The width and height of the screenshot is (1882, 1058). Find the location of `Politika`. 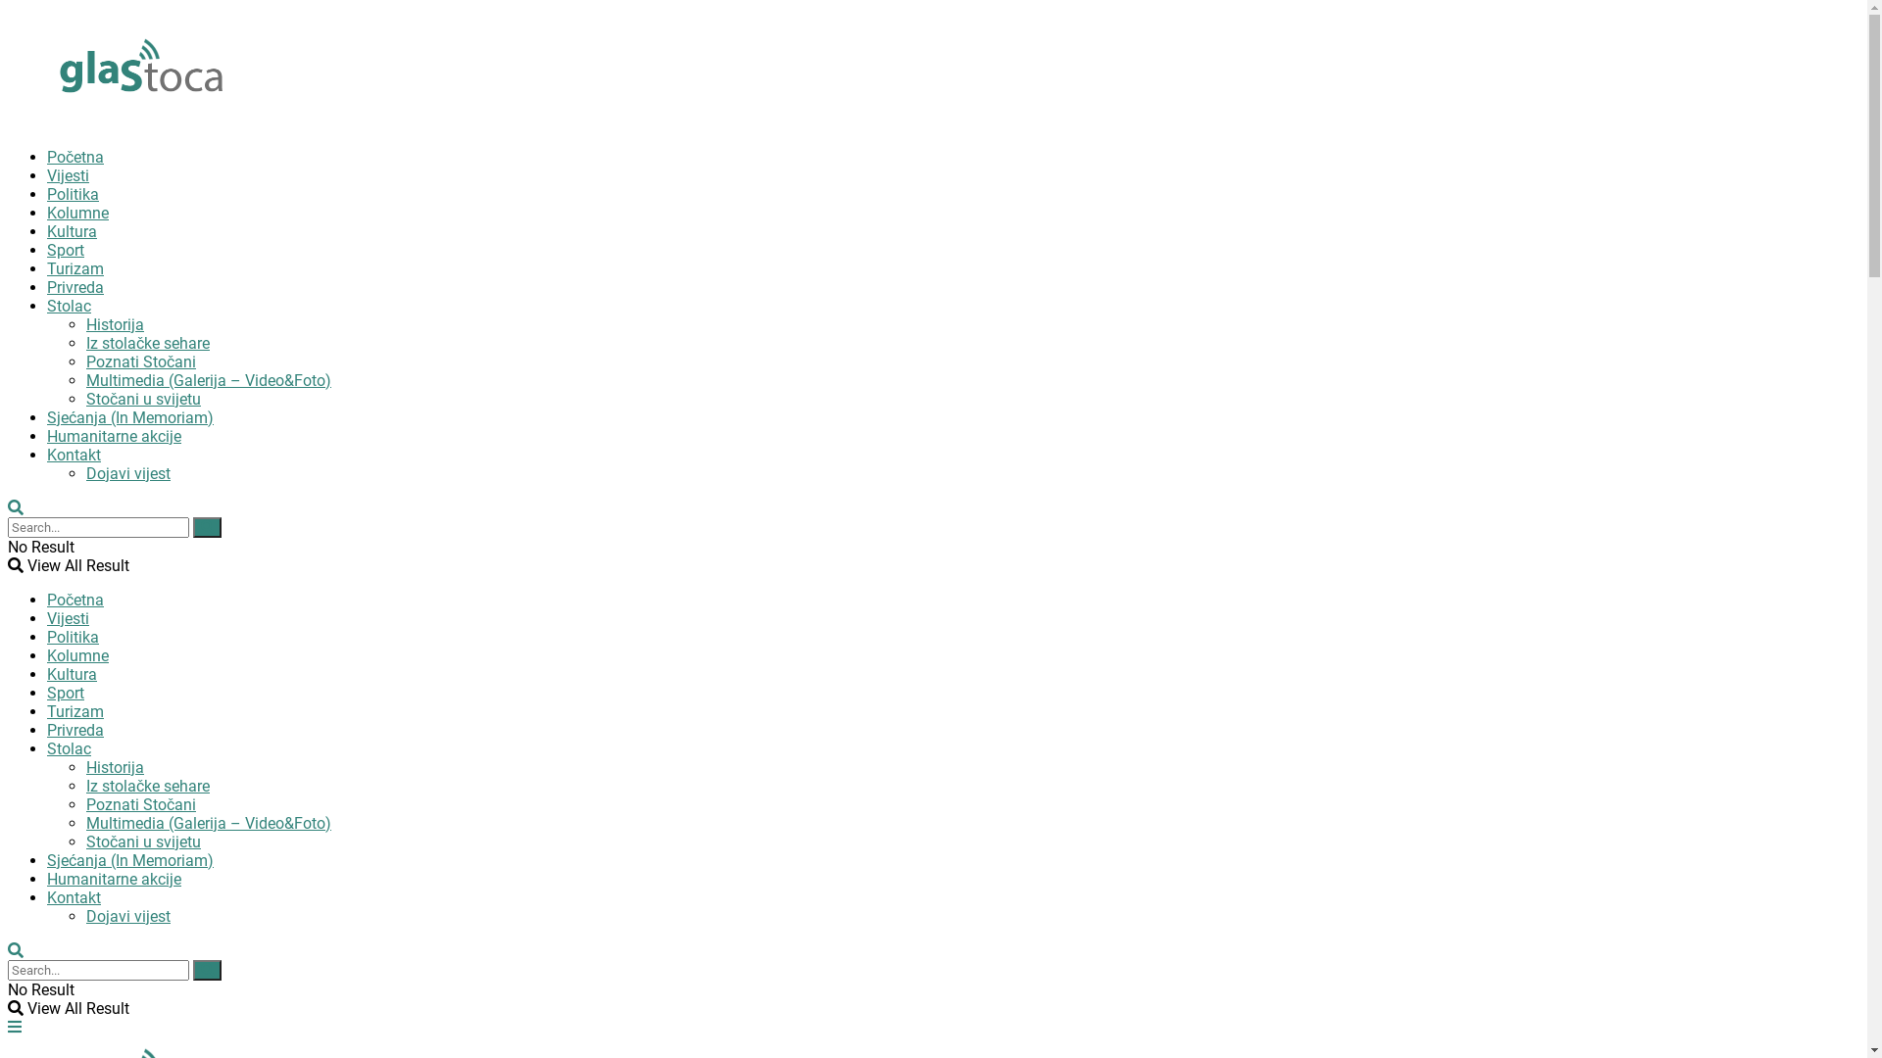

Politika is located at coordinates (73, 637).